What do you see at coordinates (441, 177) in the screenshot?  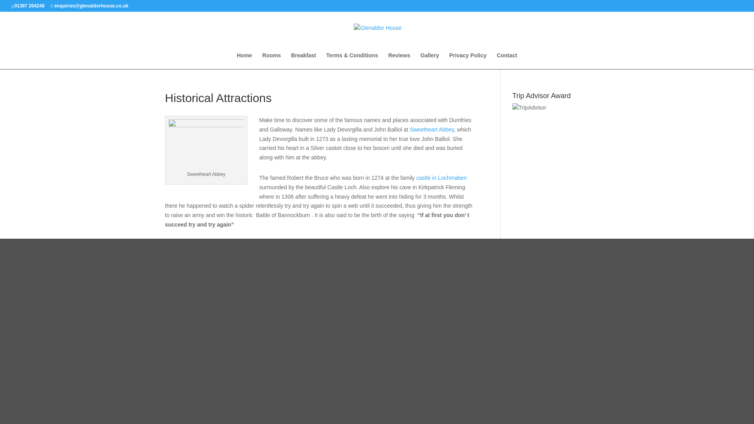 I see `castle in Lochmaben` at bounding box center [441, 177].